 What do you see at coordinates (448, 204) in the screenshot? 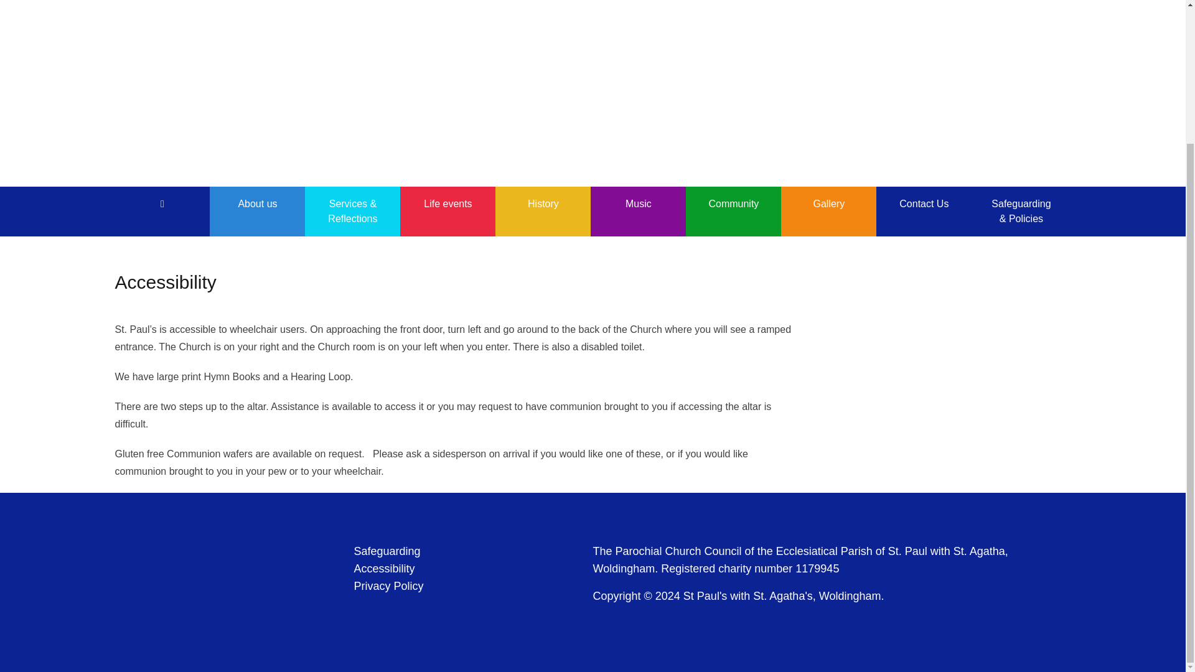
I see `Life events` at bounding box center [448, 204].